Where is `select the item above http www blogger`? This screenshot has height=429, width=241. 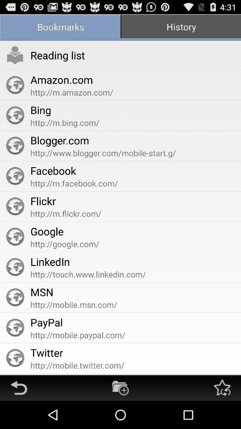
select the item above http www blogger is located at coordinates (181, 28).